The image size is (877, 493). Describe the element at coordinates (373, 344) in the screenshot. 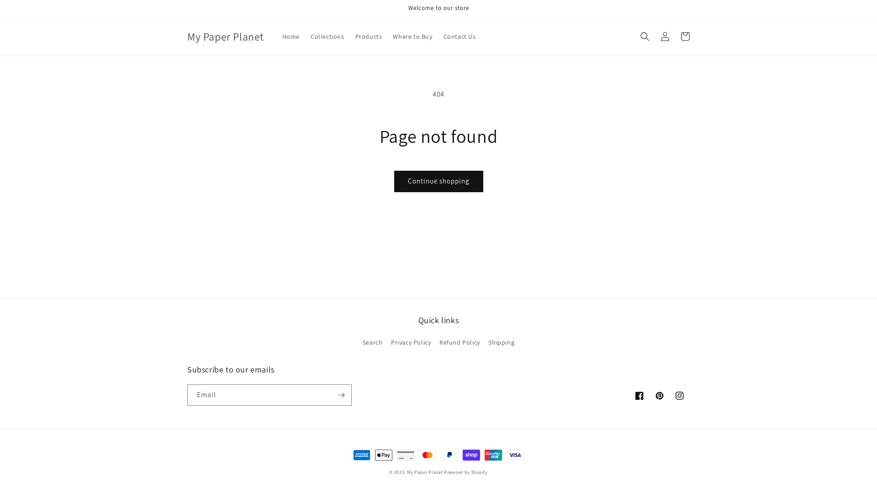

I see `Search` at that location.